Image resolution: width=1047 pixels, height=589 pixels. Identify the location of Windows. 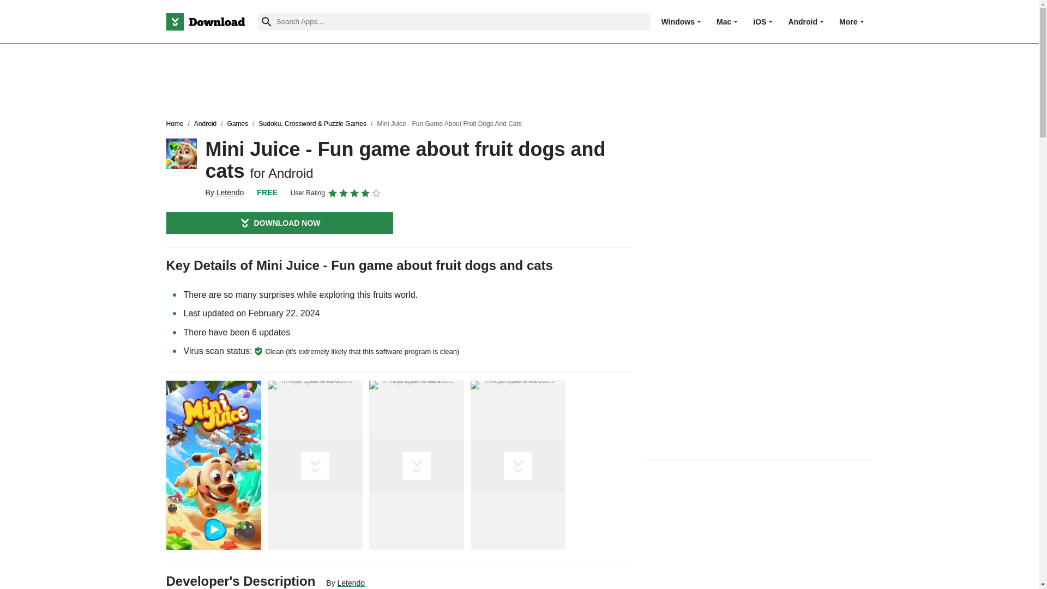
(678, 21).